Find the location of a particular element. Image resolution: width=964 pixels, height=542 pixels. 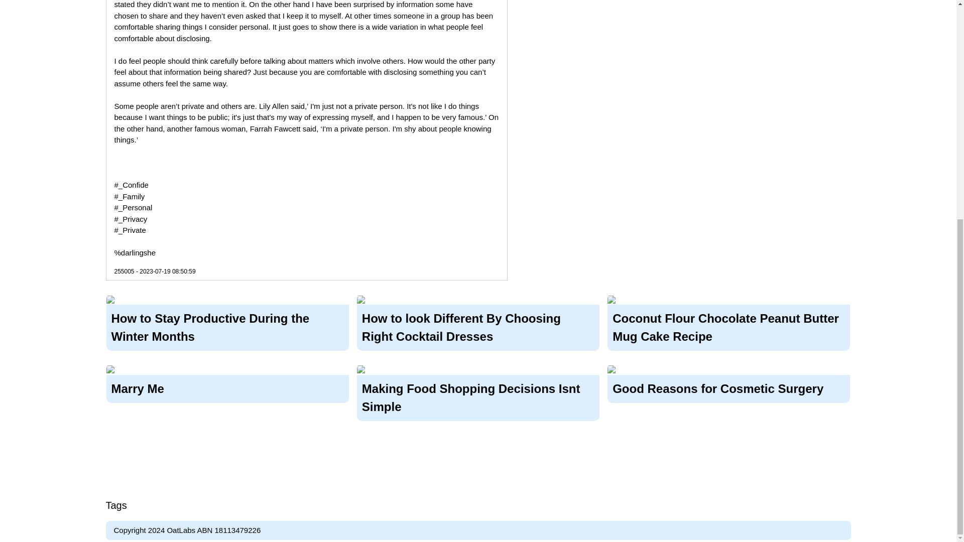

Good Reasons for Cosmetic Surgery is located at coordinates (729, 386).